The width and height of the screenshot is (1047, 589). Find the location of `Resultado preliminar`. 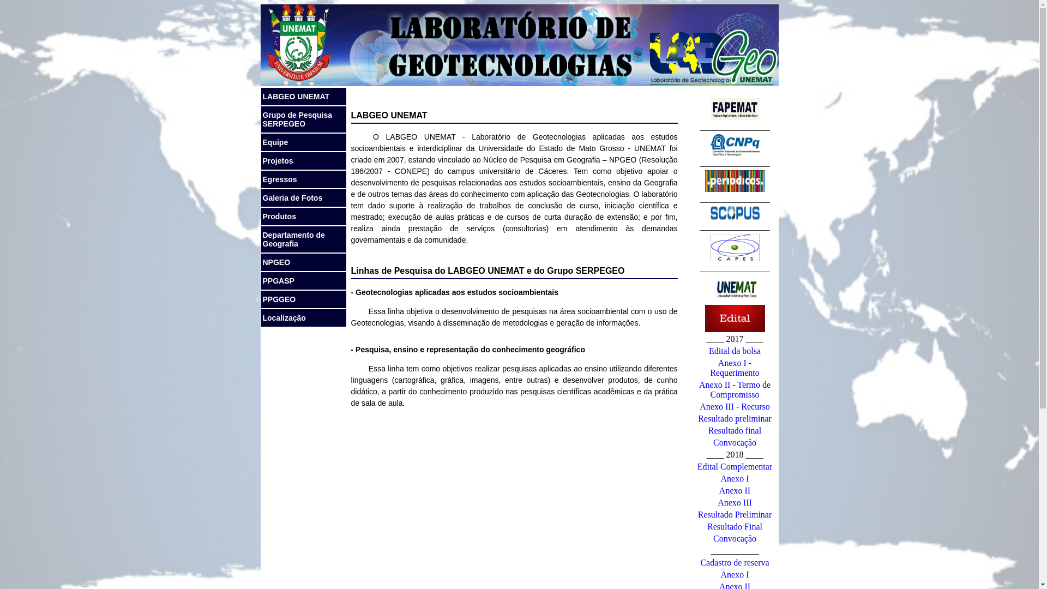

Resultado preliminar is located at coordinates (735, 418).